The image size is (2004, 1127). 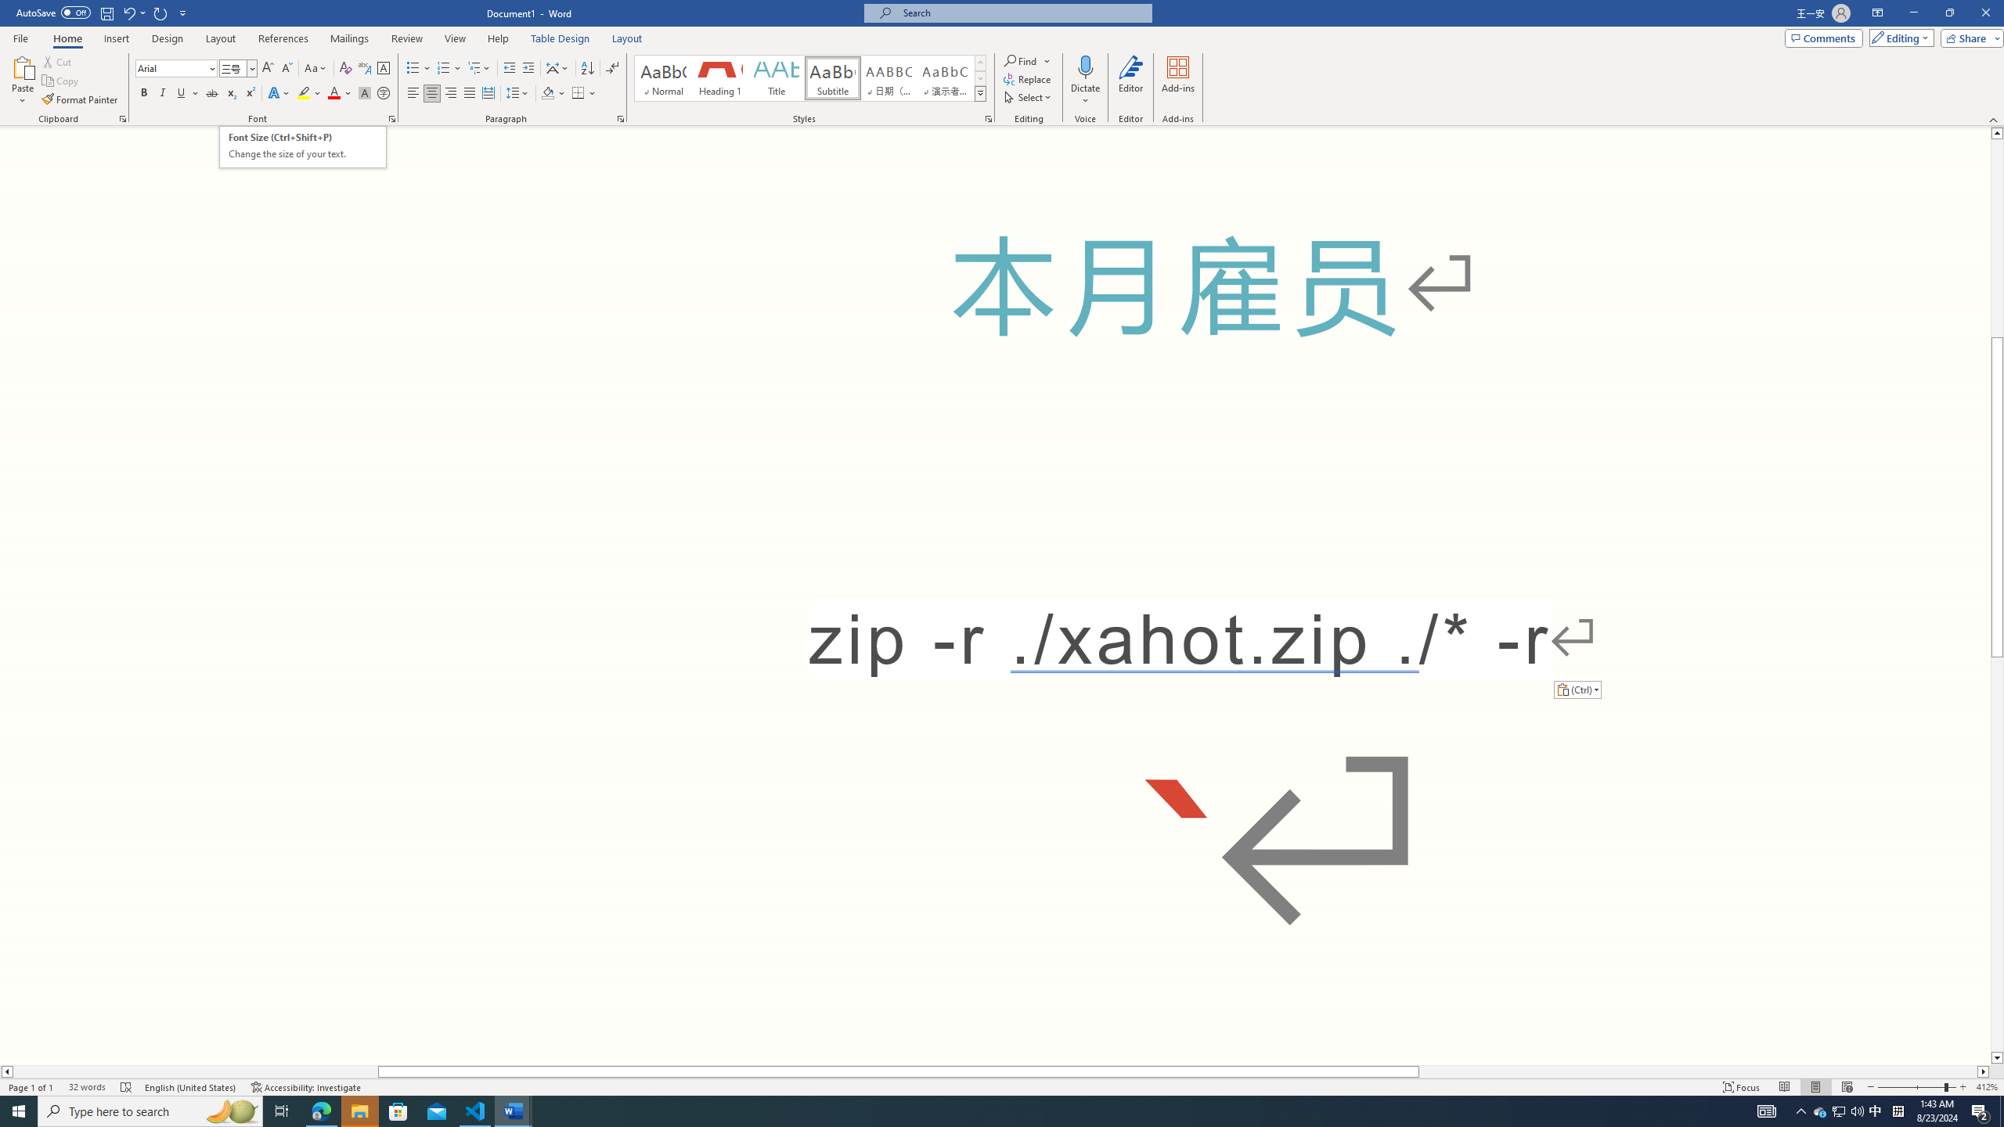 I want to click on AutomationID: QuickStylesGallery, so click(x=810, y=78).